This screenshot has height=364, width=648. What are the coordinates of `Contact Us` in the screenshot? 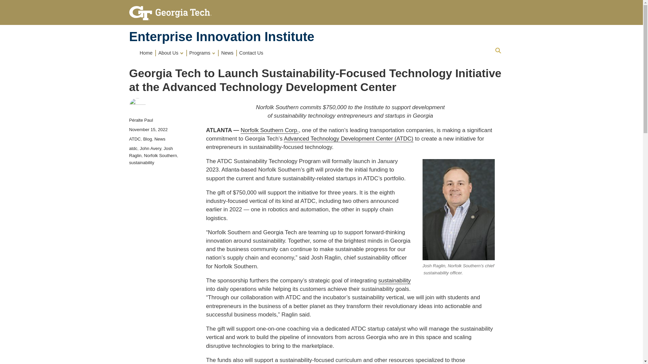 It's located at (251, 53).